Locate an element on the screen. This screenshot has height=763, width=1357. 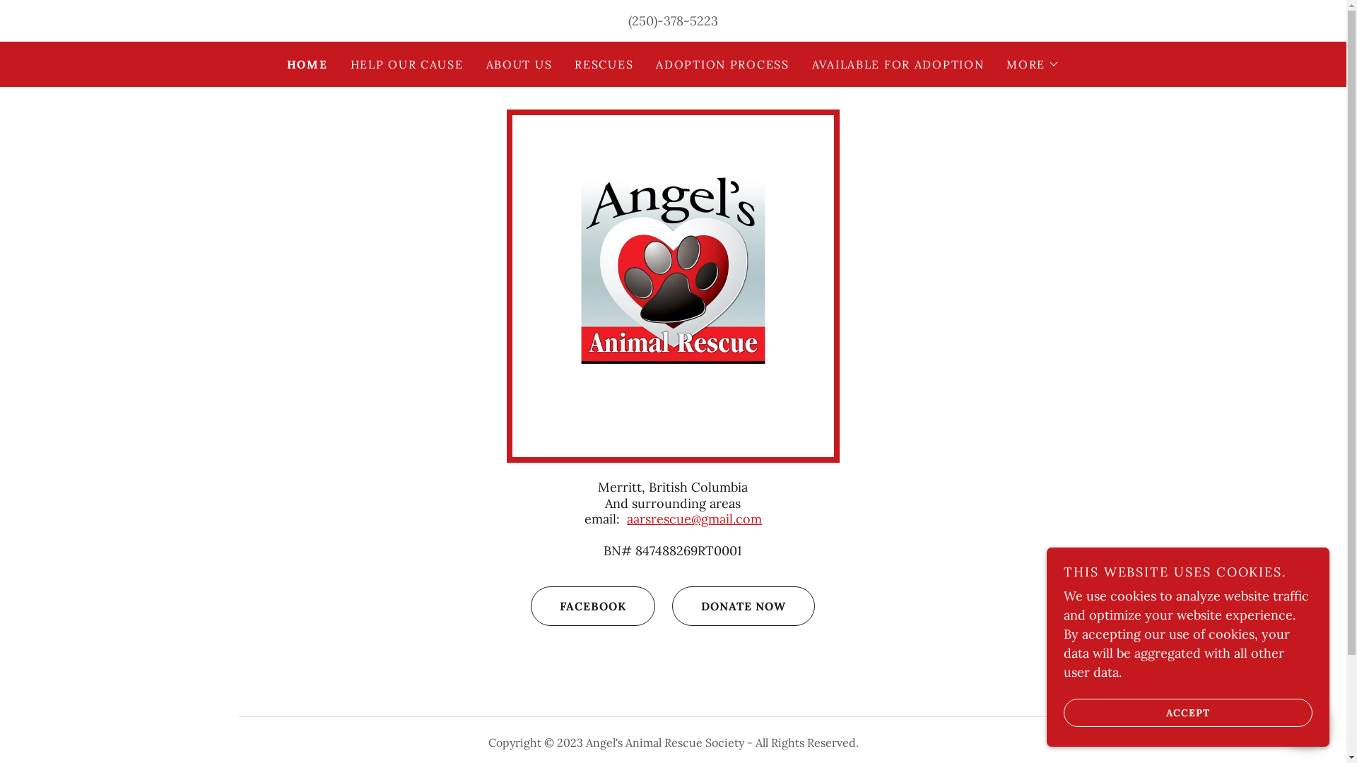
(250)-378-5223 is located at coordinates (673, 21).